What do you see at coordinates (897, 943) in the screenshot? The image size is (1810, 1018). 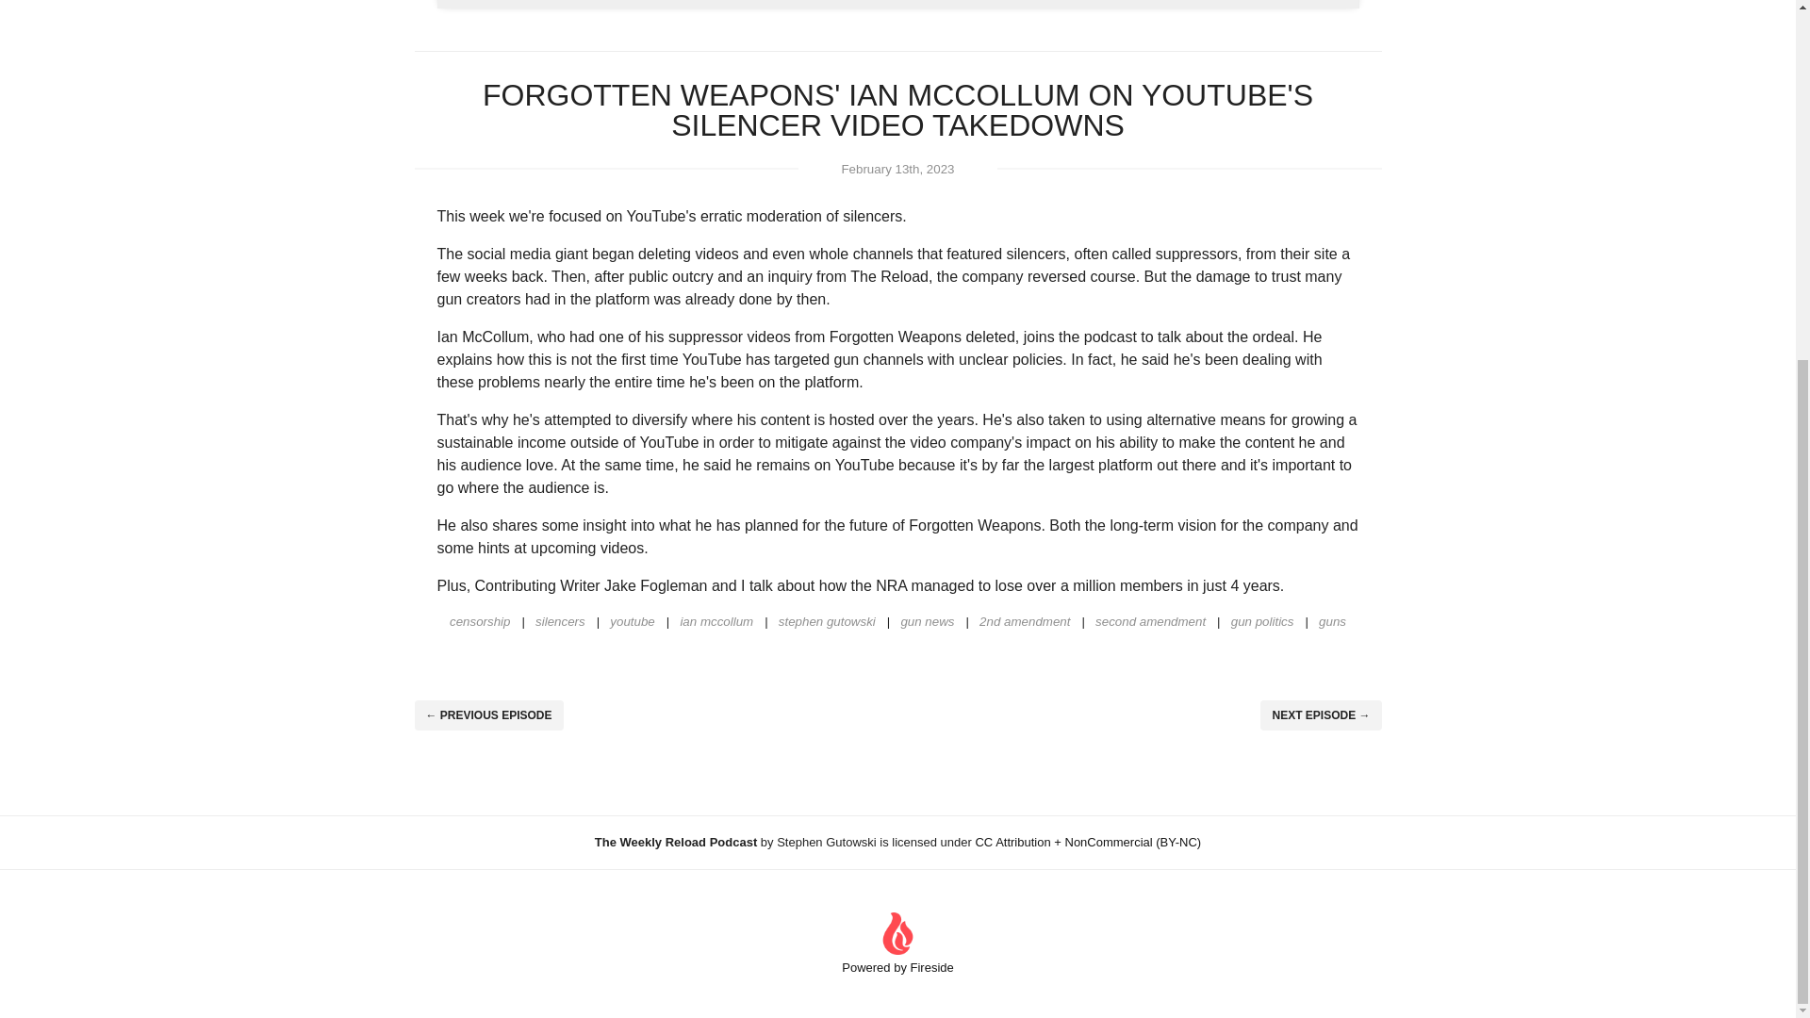 I see `Powered by Fireside` at bounding box center [897, 943].